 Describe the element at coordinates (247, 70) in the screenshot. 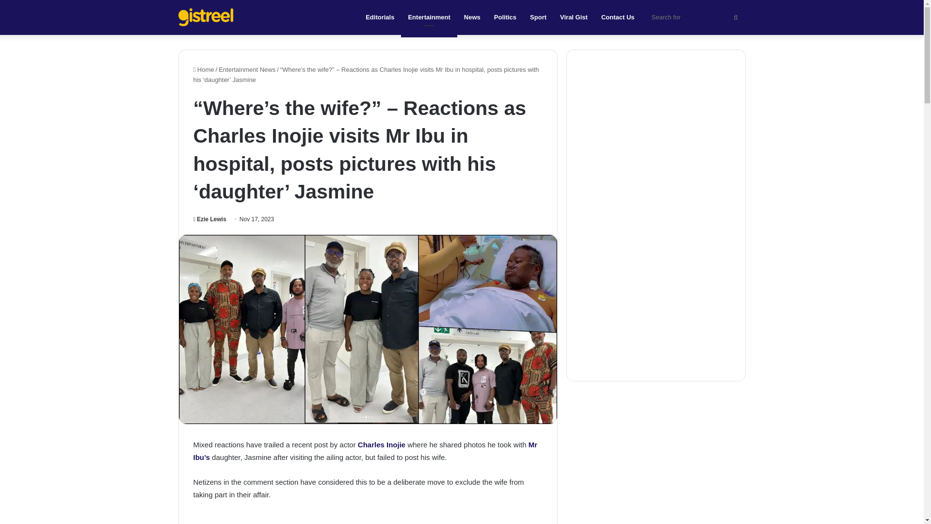

I see `Entertainment News` at that location.